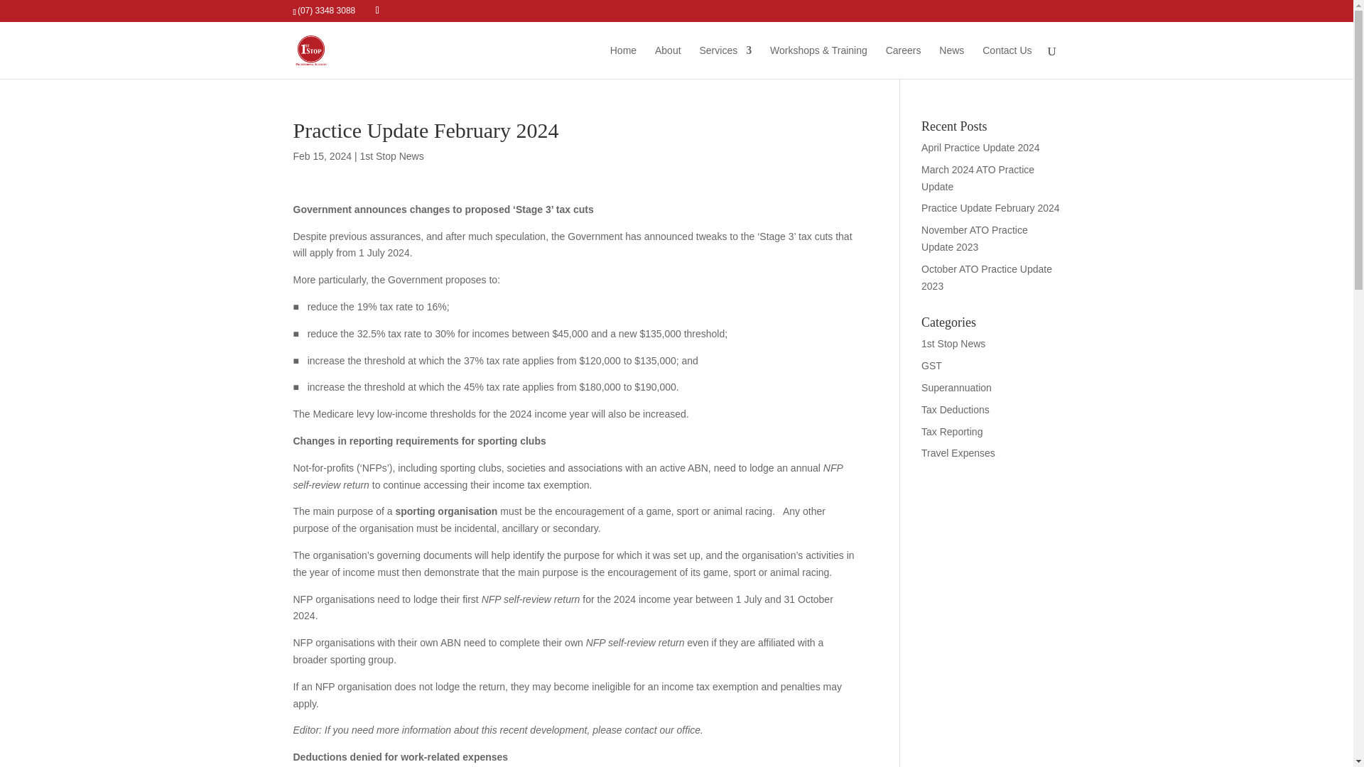  I want to click on November ATO Practice Update 2023, so click(975, 239).